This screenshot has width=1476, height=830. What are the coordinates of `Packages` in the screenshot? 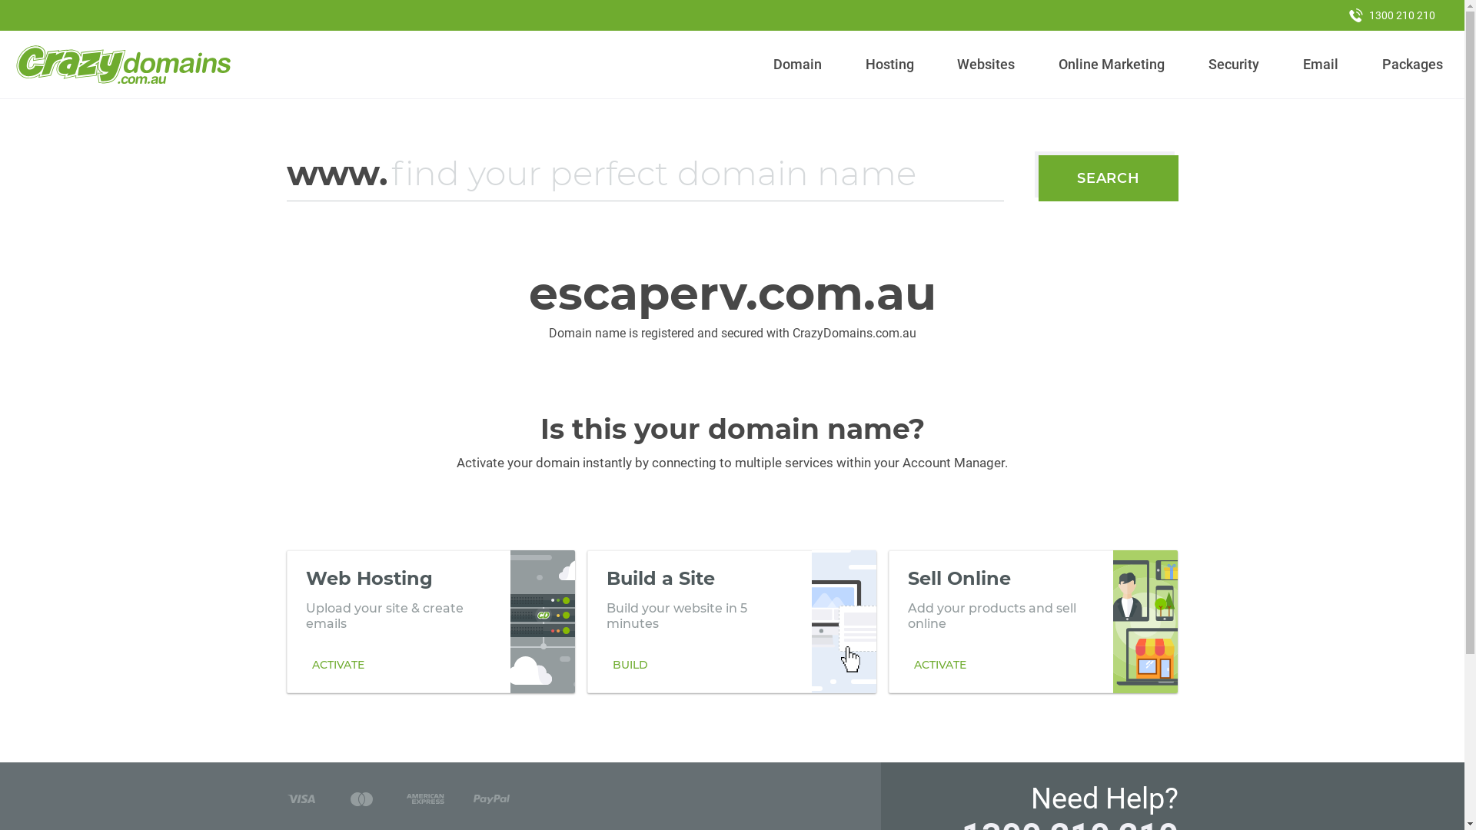 It's located at (1412, 65).